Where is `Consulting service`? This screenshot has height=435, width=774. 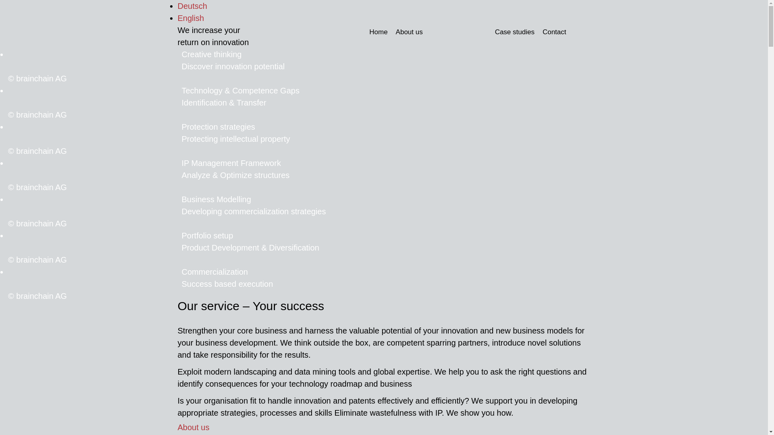
Consulting service is located at coordinates (459, 32).